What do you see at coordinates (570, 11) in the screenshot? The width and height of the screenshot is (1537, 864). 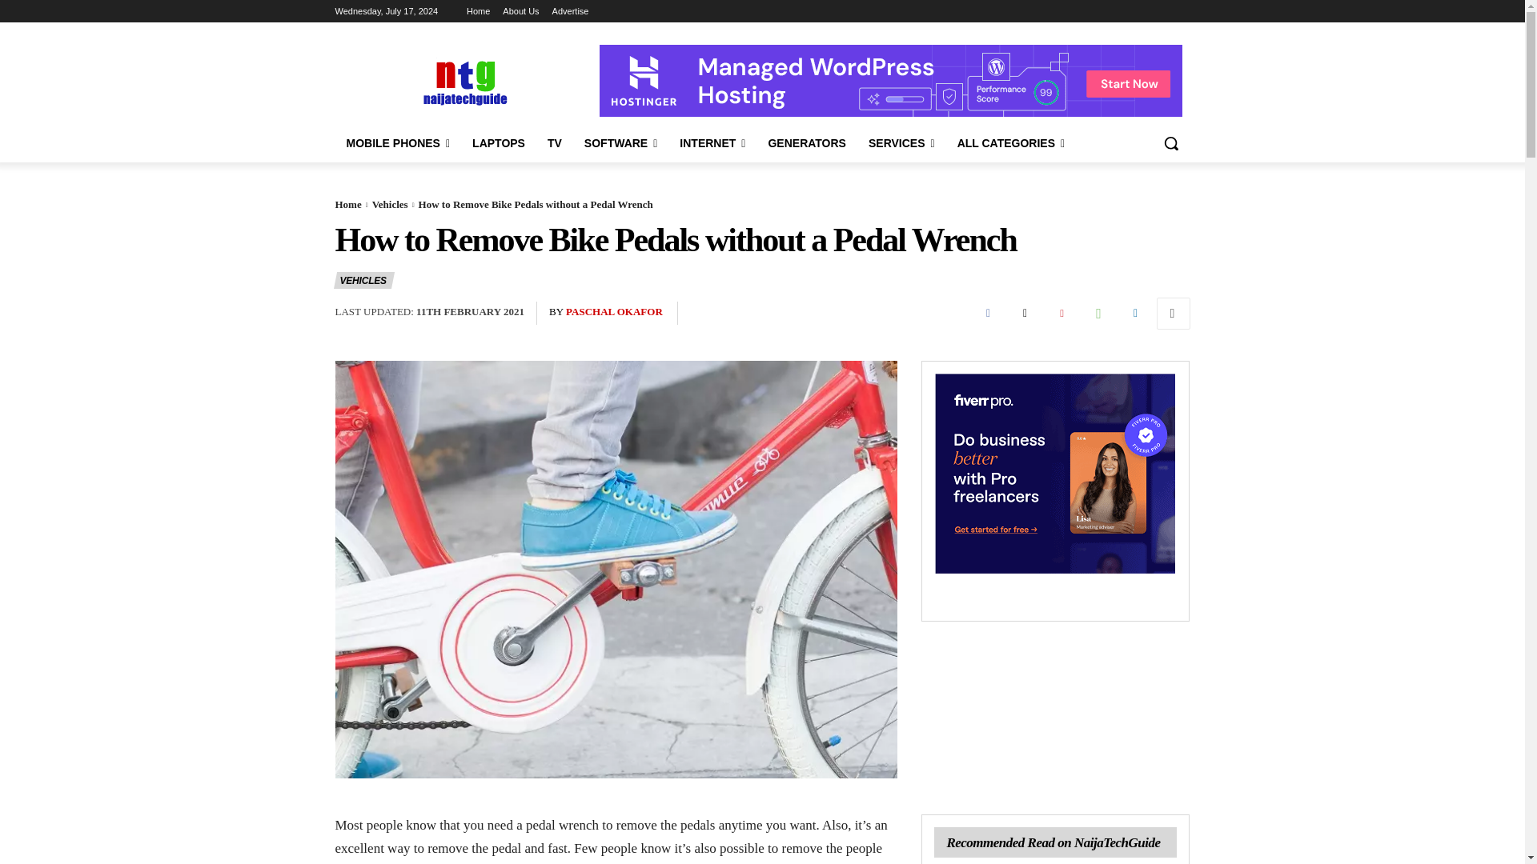 I see `Advertise and Promote your Business on NaijaTechGuide NTG` at bounding box center [570, 11].